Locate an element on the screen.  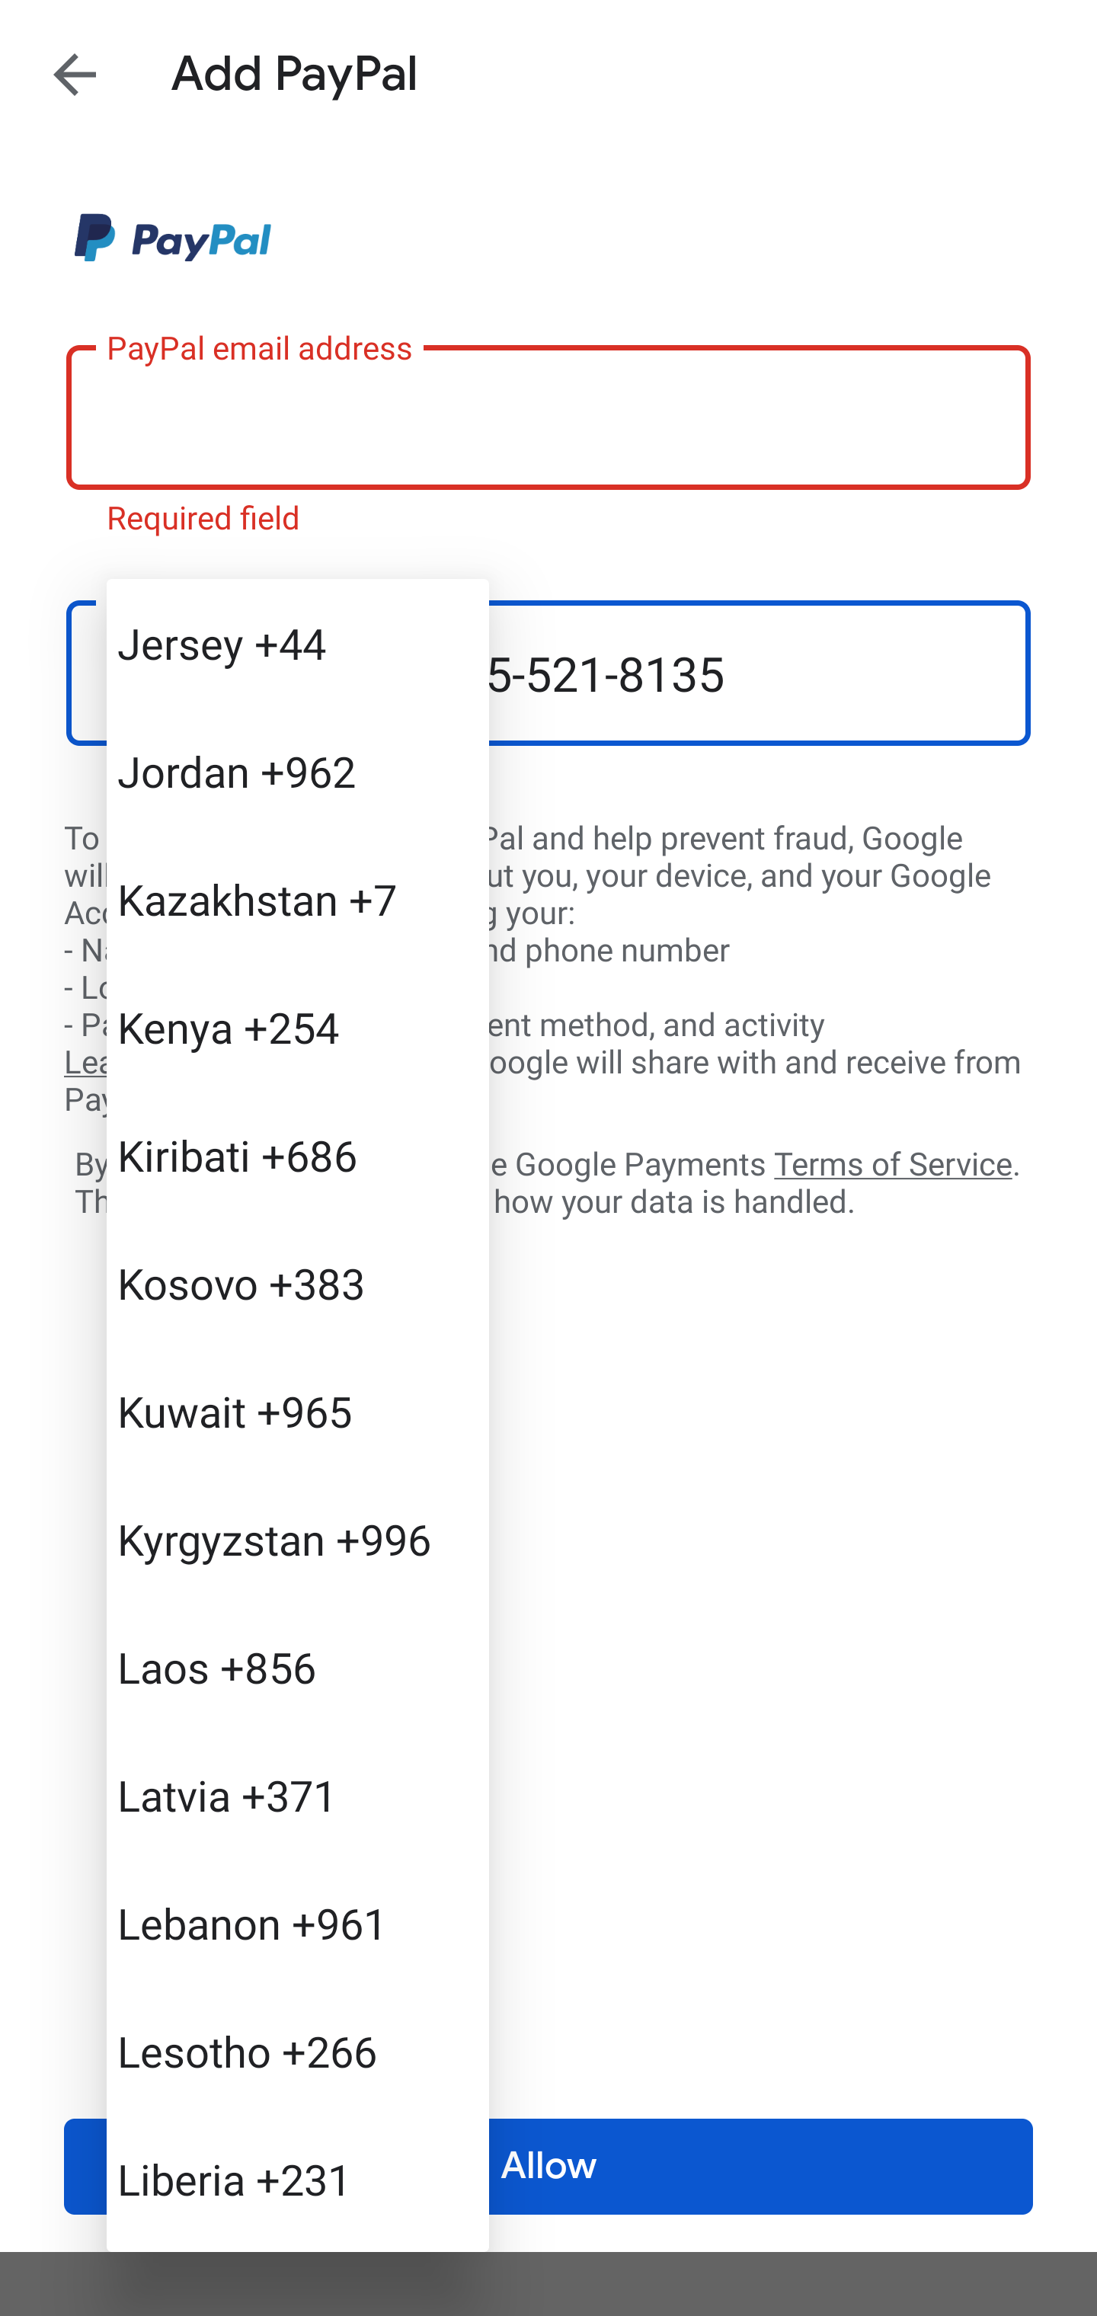
Laos +856 is located at coordinates (297, 1665).